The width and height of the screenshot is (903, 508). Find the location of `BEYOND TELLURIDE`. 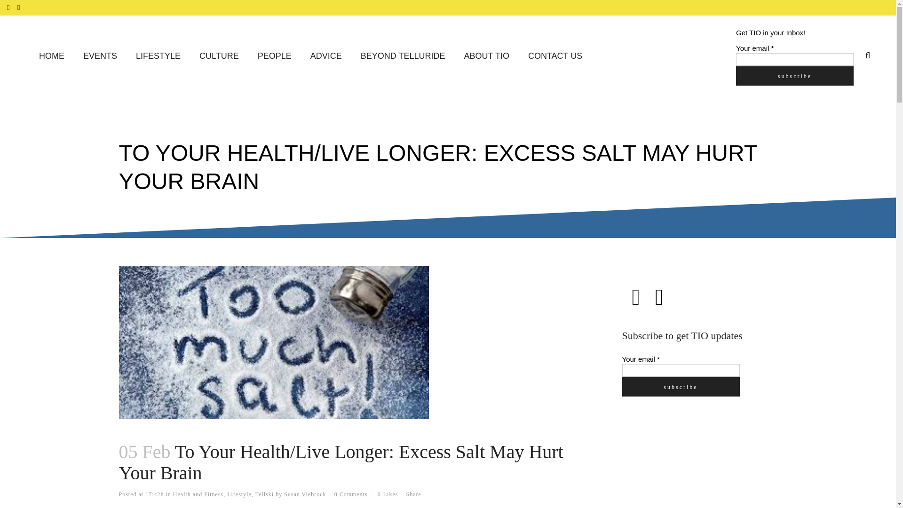

BEYOND TELLURIDE is located at coordinates (403, 56).